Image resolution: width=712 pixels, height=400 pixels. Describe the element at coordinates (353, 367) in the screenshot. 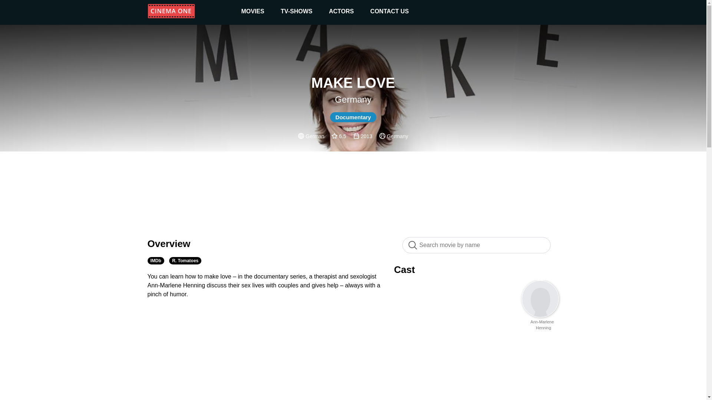

I see `Advertisement` at that location.